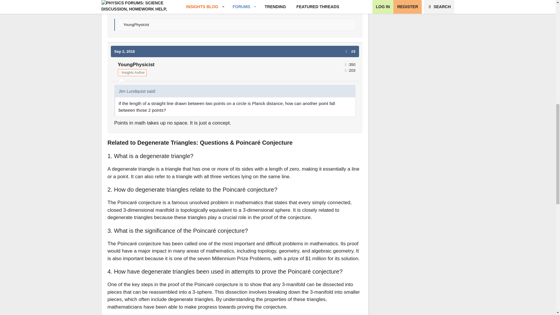 The image size is (560, 315). Describe the element at coordinates (120, 24) in the screenshot. I see `Like` at that location.